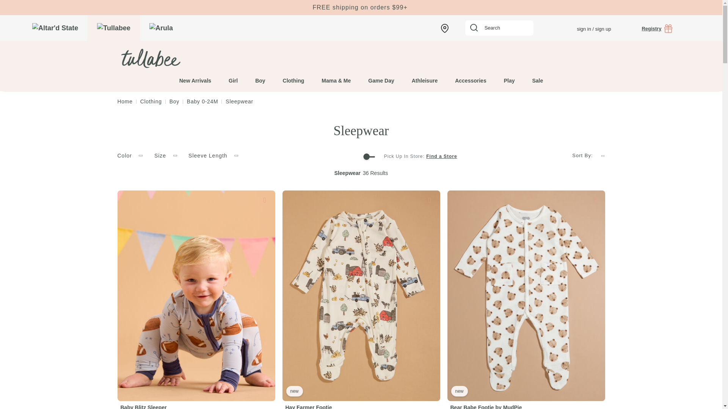 The image size is (728, 409). Describe the element at coordinates (693, 29) in the screenshot. I see `View Cart` at that location.